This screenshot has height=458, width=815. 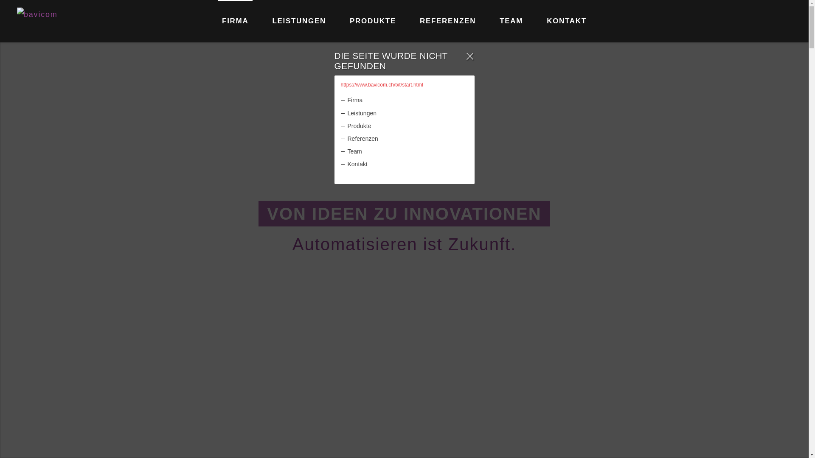 I want to click on KONTAKT, so click(x=567, y=21).